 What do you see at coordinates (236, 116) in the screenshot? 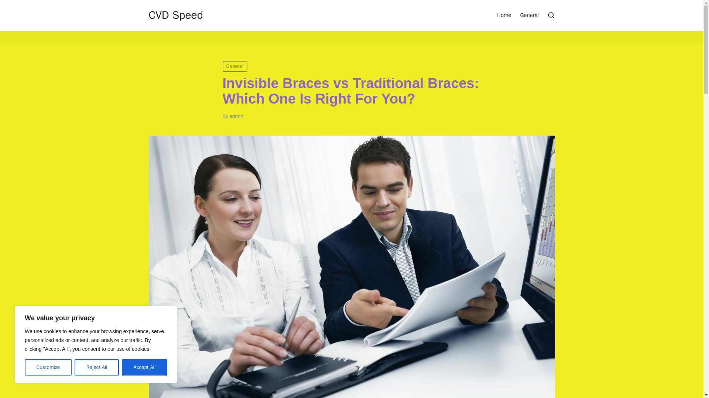
I see `admin` at bounding box center [236, 116].